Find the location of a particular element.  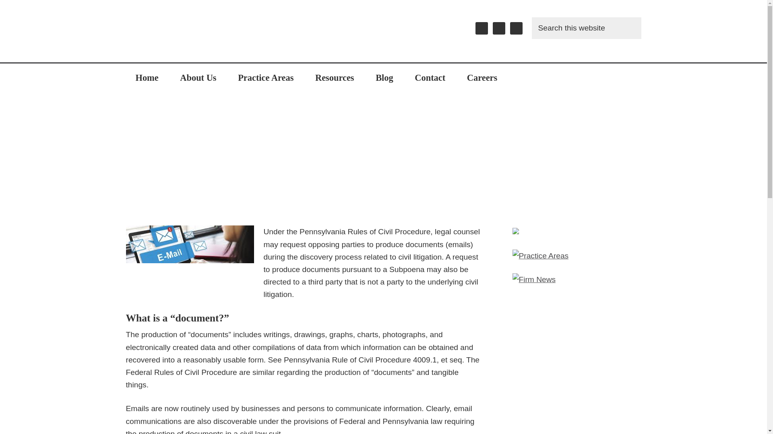

Home is located at coordinates (147, 78).